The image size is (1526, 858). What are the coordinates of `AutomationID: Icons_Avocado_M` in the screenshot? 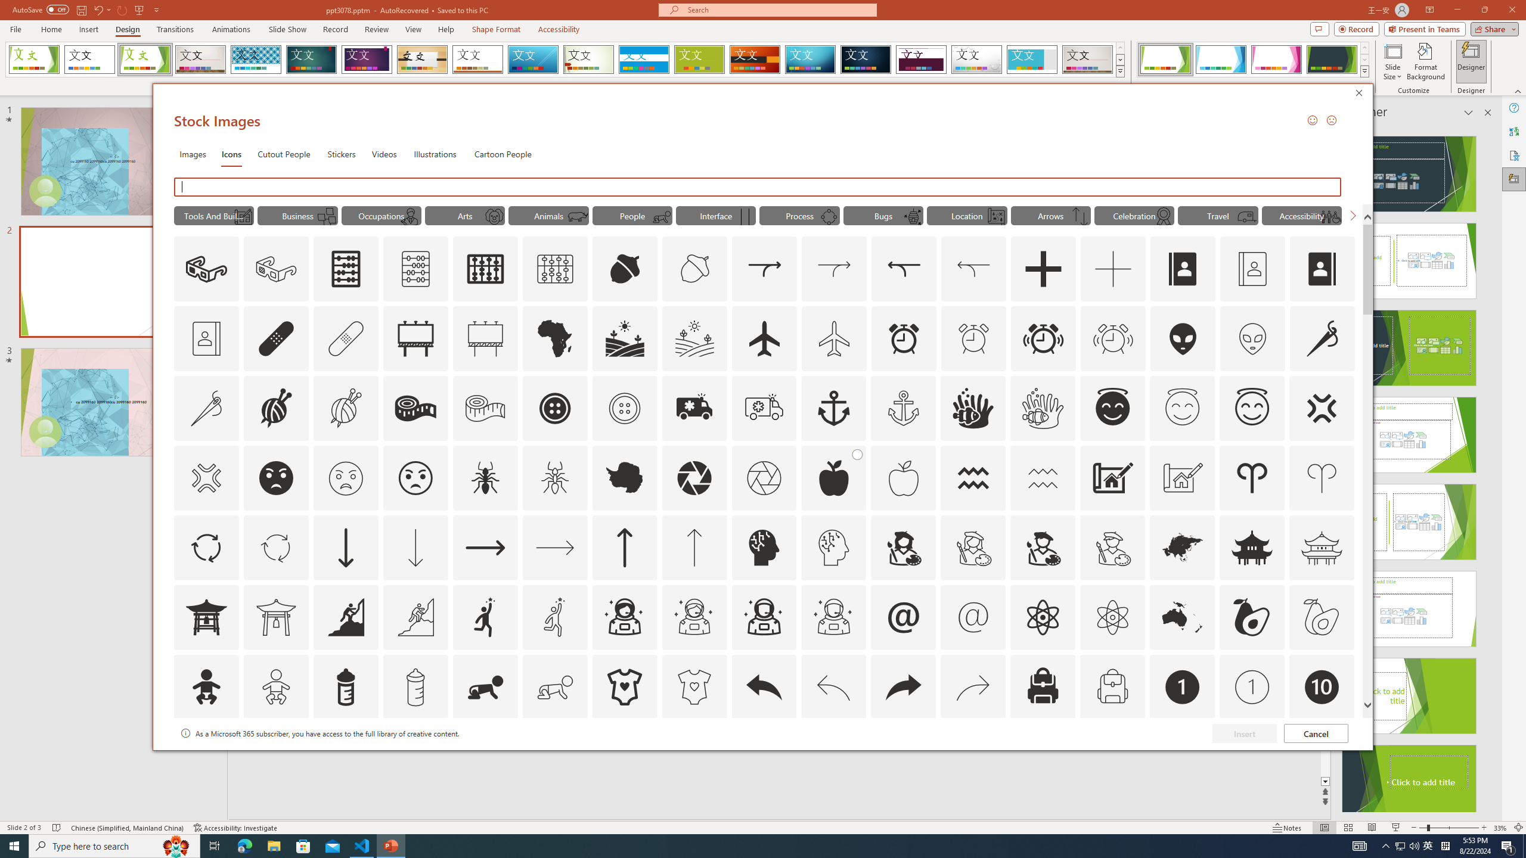 It's located at (1321, 617).